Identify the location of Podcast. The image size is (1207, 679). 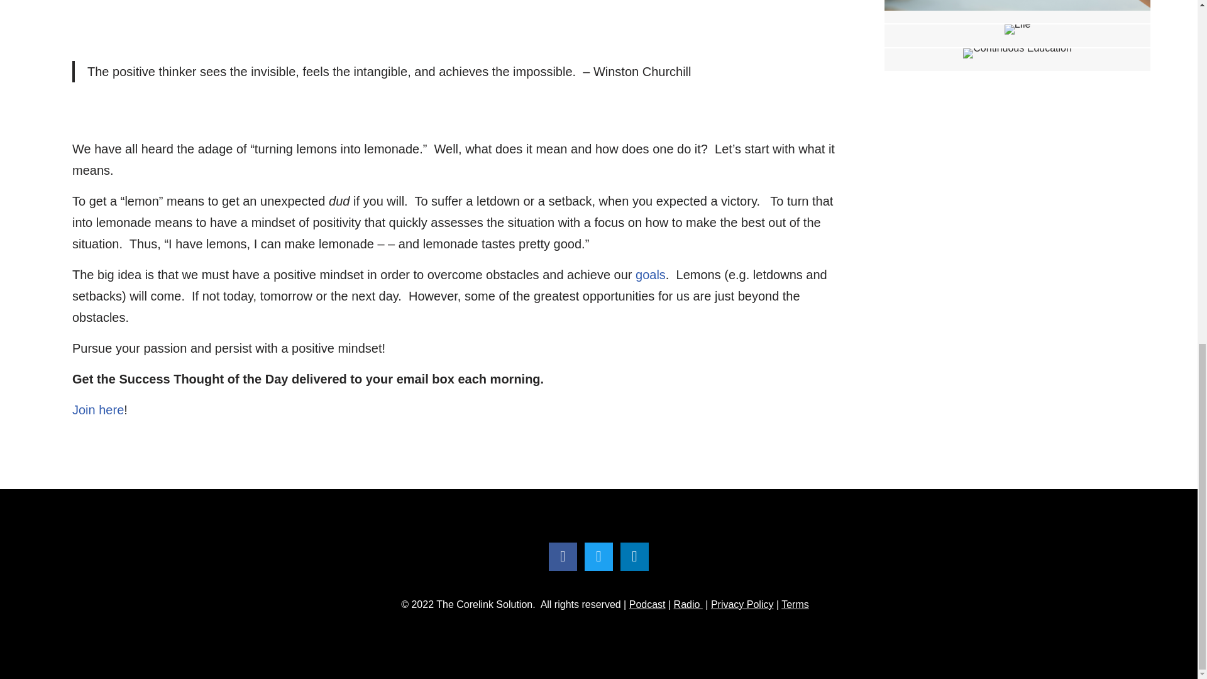
(648, 604).